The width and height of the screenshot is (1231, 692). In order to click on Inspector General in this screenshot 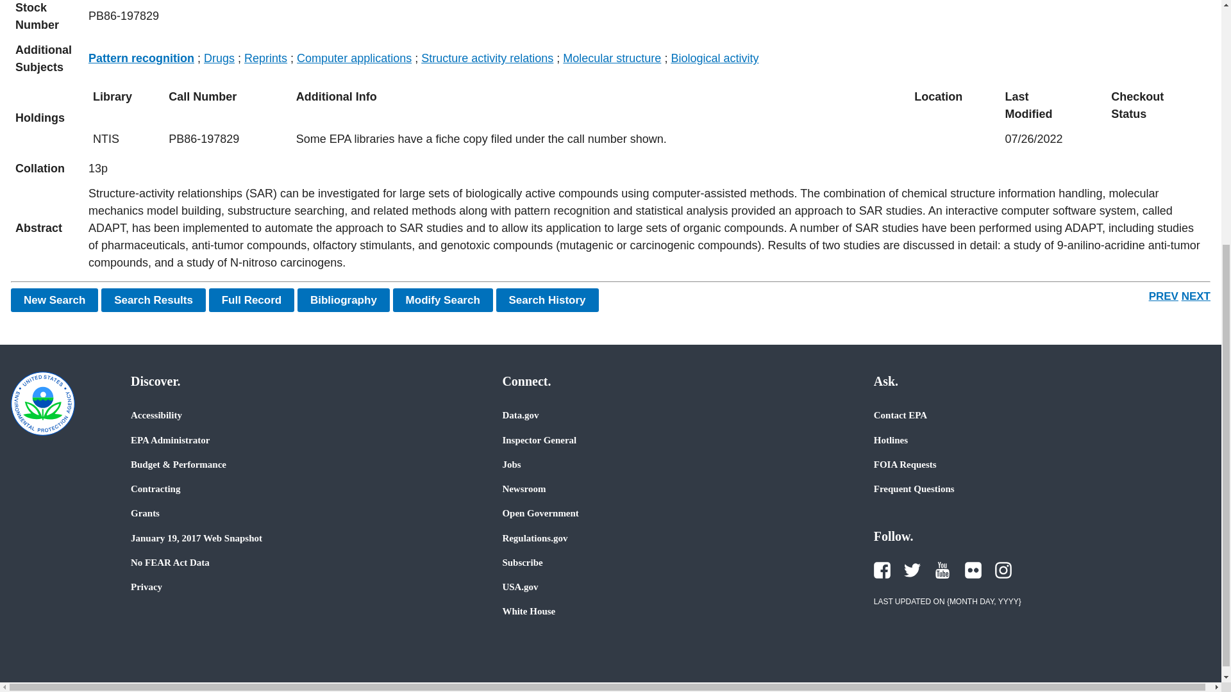, I will do `click(539, 440)`.